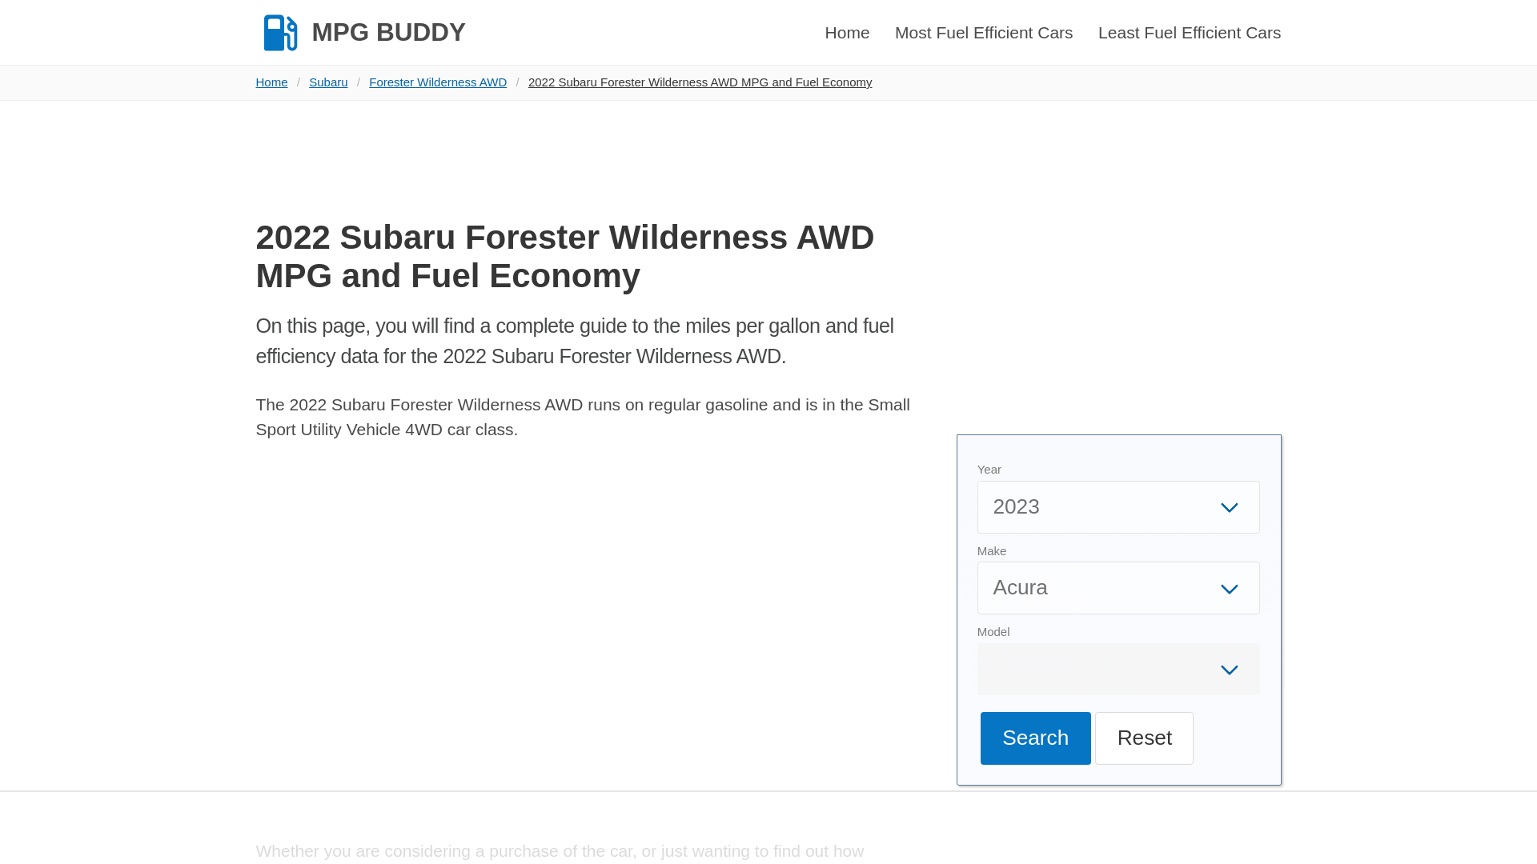  What do you see at coordinates (1190, 32) in the screenshot?
I see `Least Fuel Efficient Cars` at bounding box center [1190, 32].